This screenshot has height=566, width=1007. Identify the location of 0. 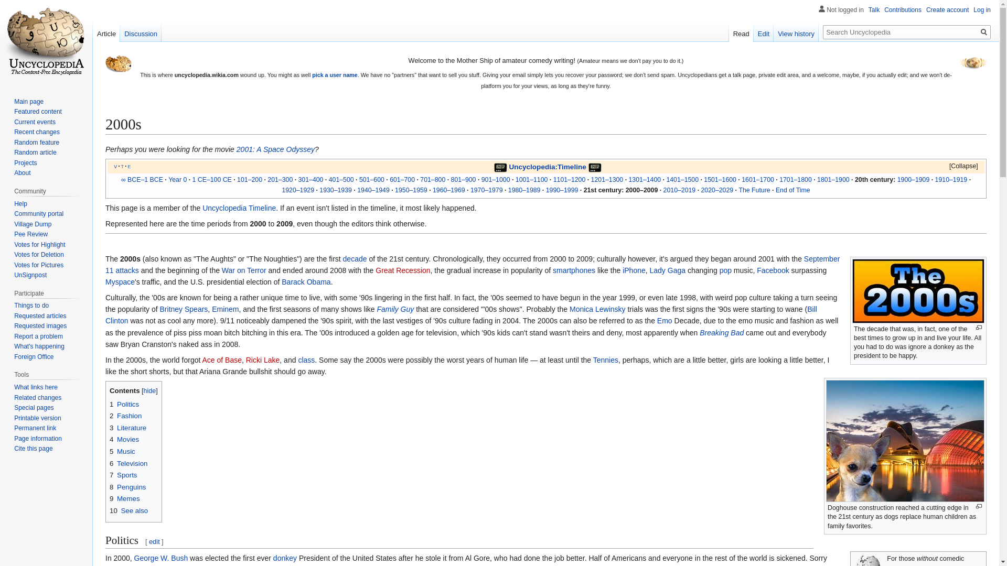
(177, 179).